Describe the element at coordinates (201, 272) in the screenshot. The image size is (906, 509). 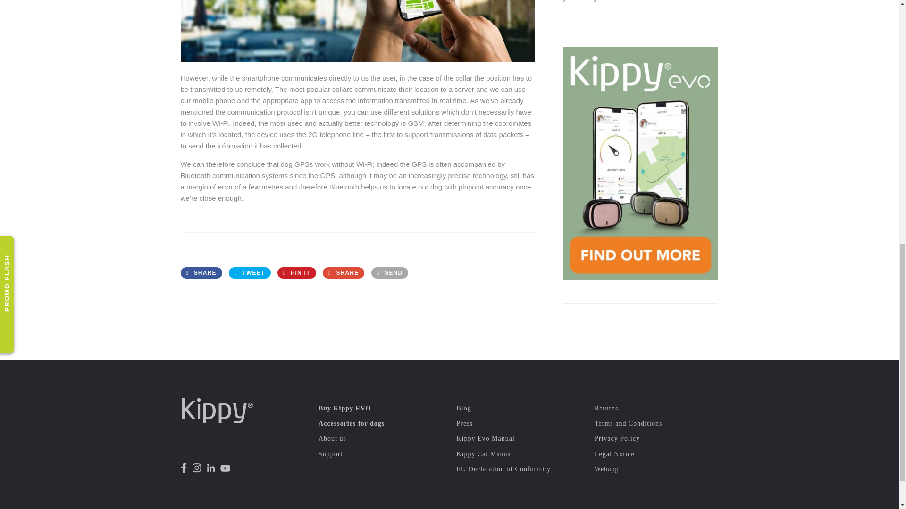
I see `SHARE` at that location.